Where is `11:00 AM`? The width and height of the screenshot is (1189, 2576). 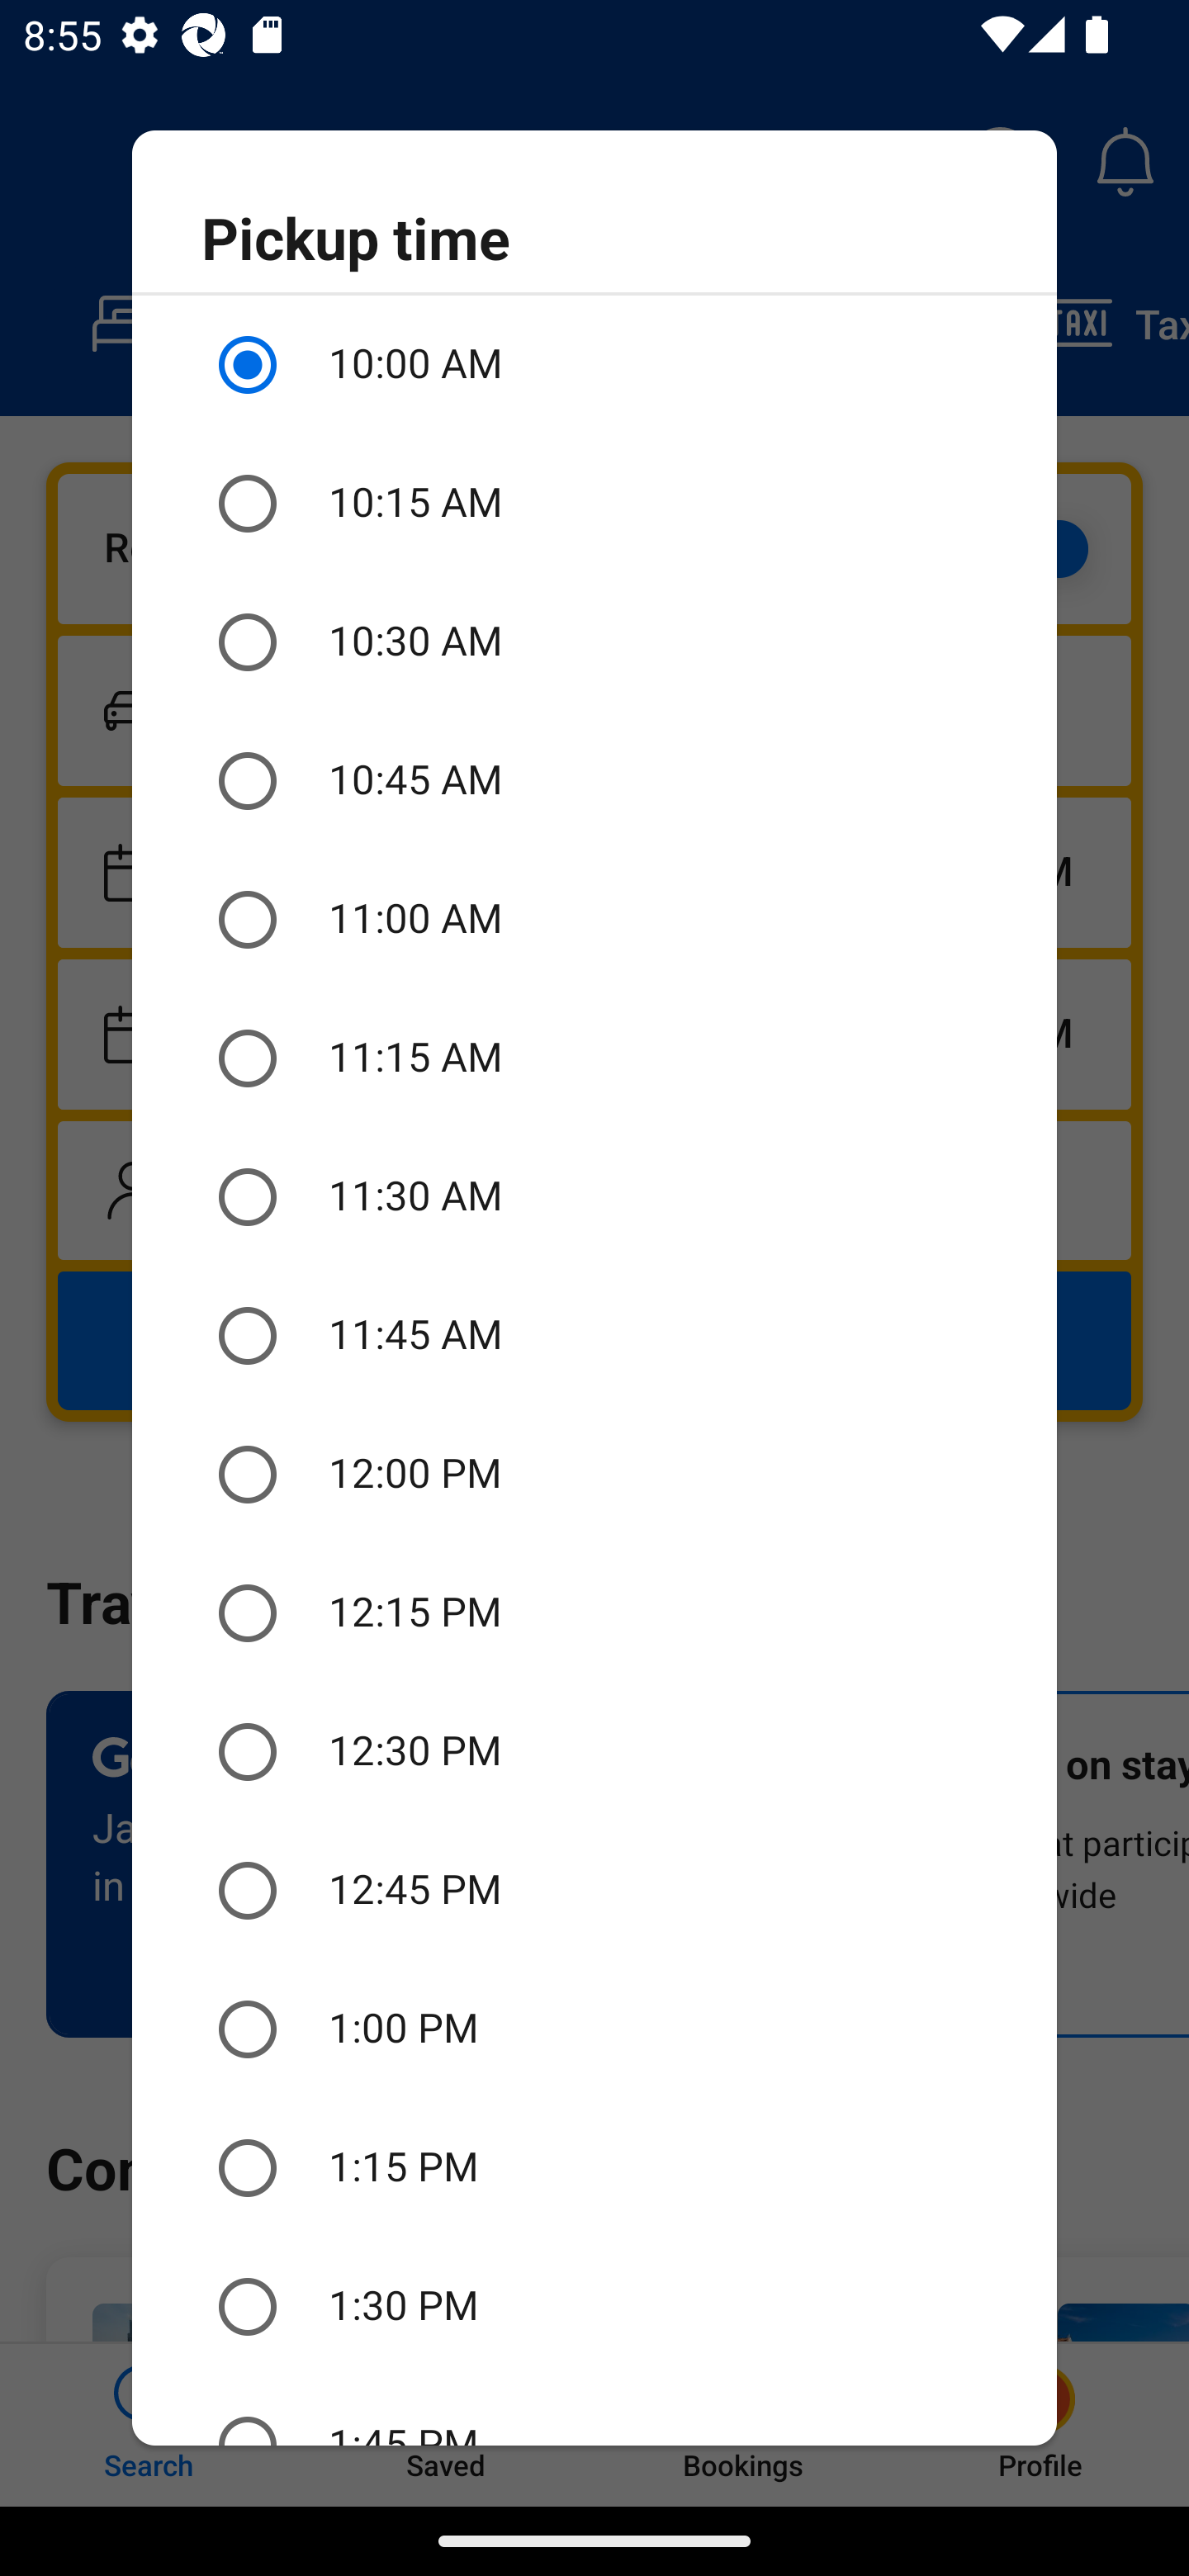 11:00 AM is located at coordinates (594, 920).